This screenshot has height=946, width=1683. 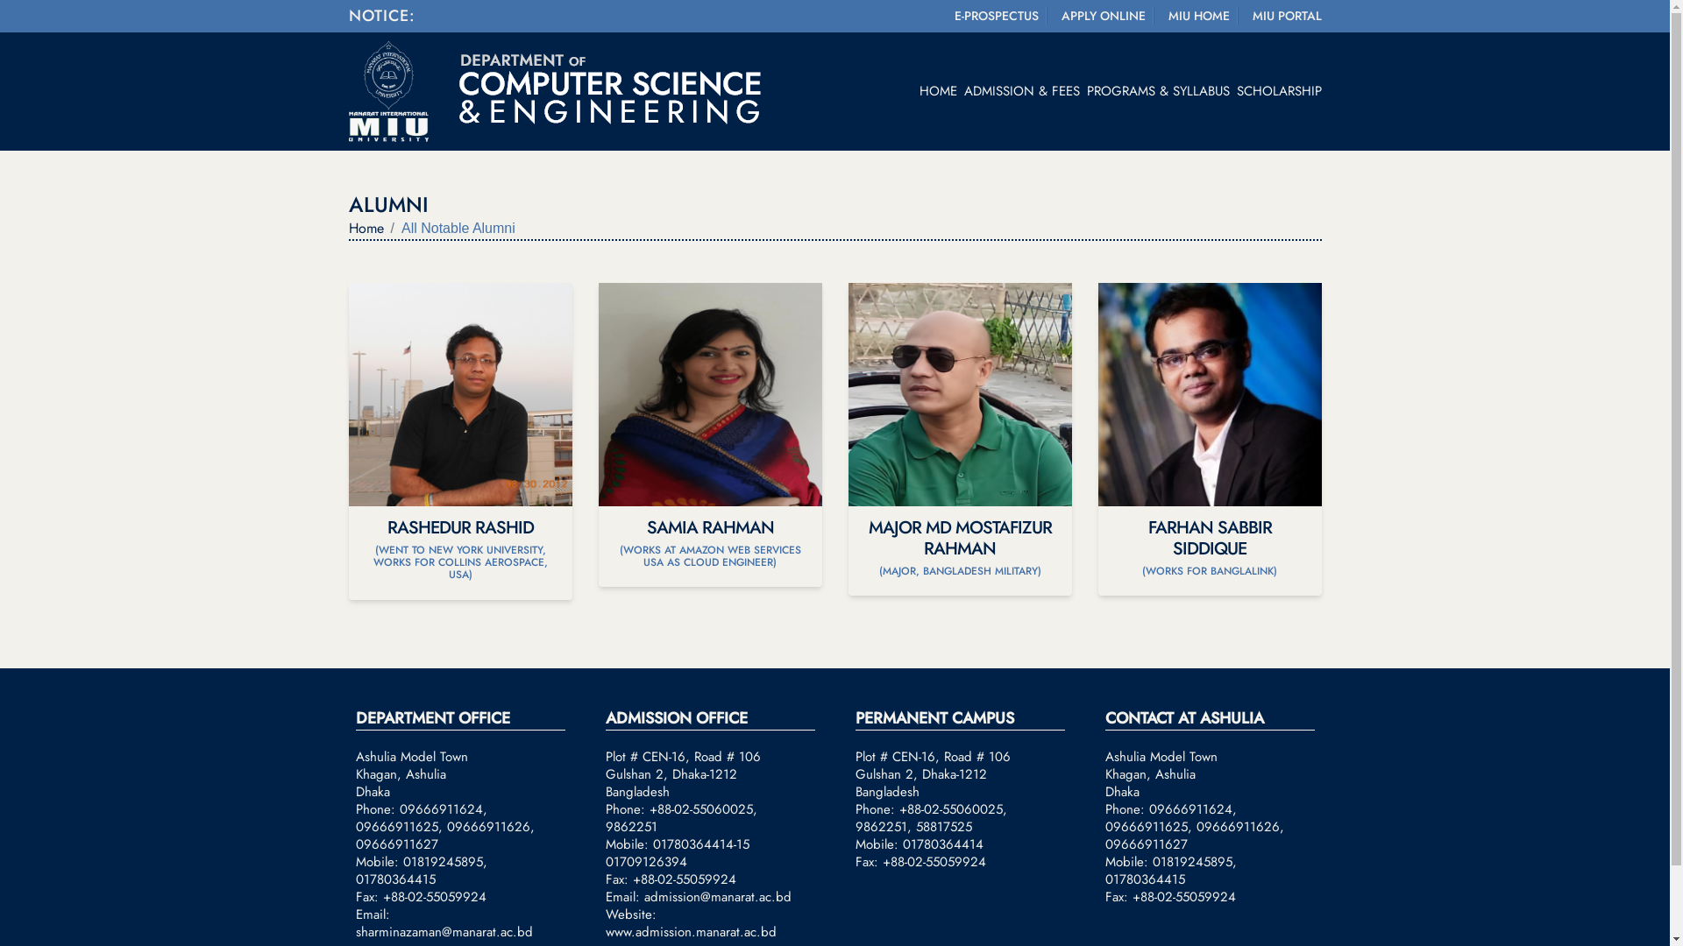 I want to click on MIU PORTAL, so click(x=1283, y=16).